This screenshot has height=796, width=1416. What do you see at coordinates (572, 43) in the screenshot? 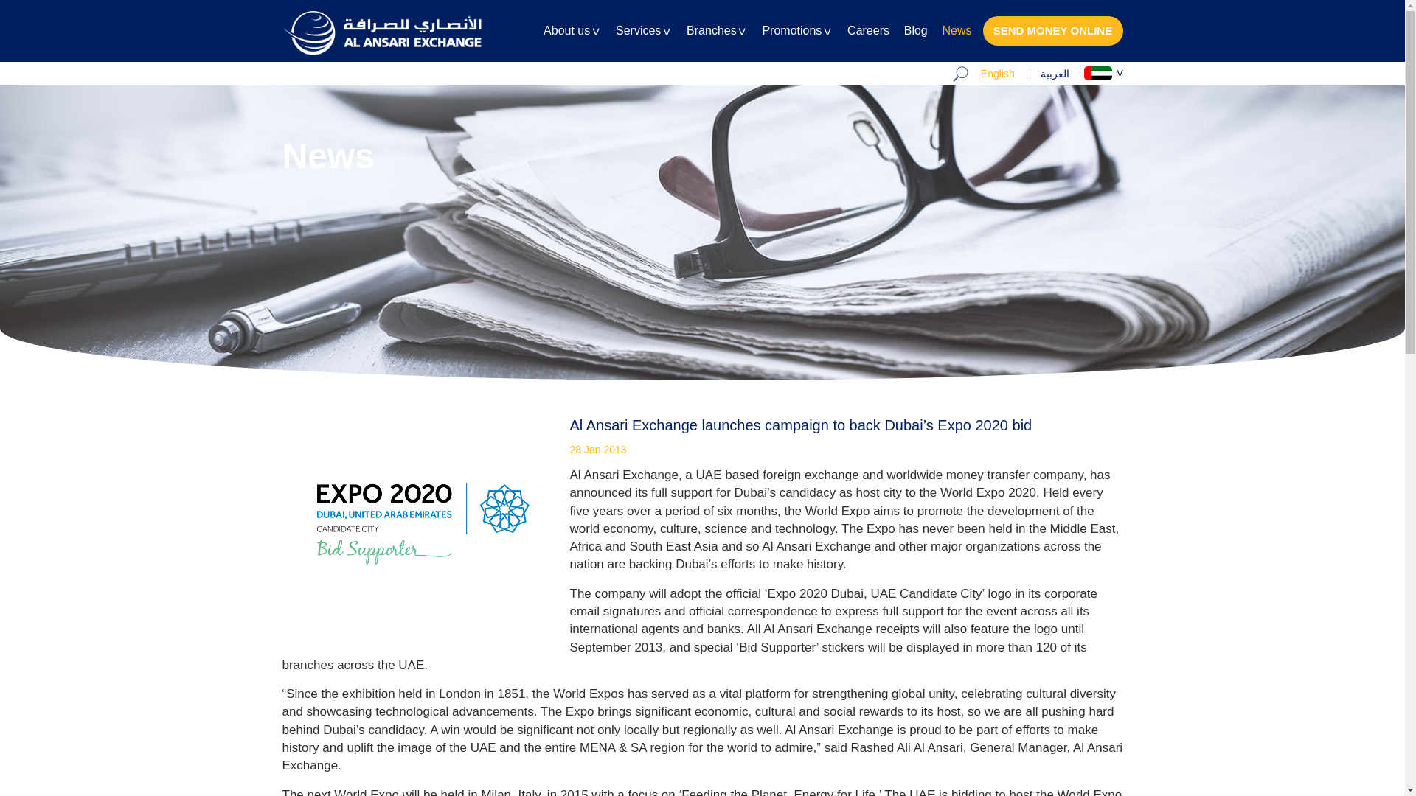
I see `About us` at bounding box center [572, 43].